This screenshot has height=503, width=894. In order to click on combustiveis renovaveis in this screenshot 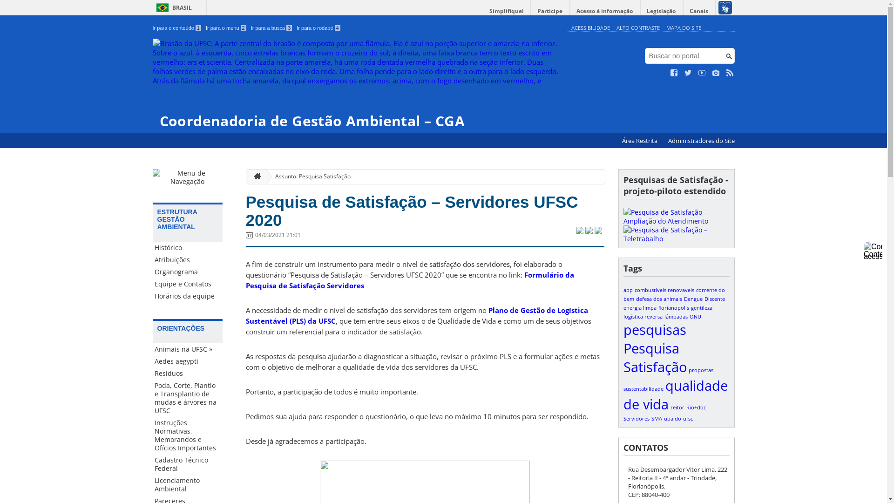, I will do `click(664, 290)`.